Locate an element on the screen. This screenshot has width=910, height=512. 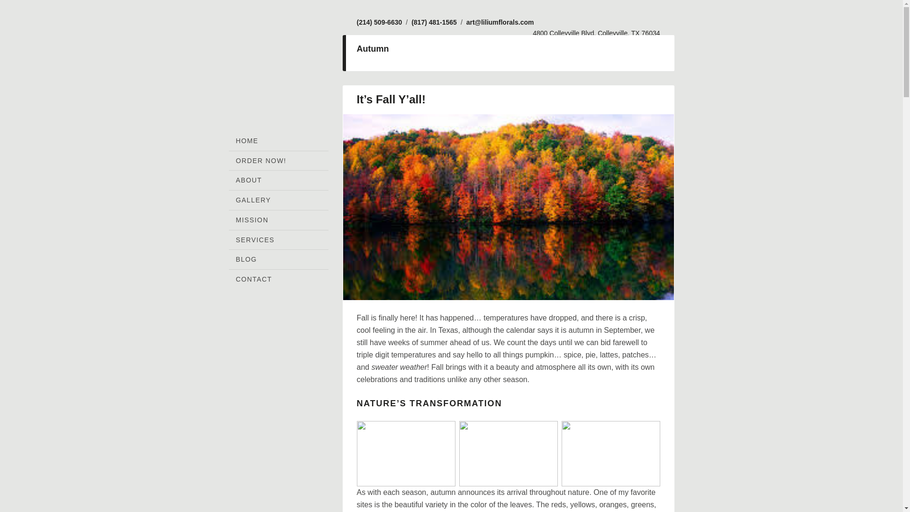
HOME is located at coordinates (278, 140).